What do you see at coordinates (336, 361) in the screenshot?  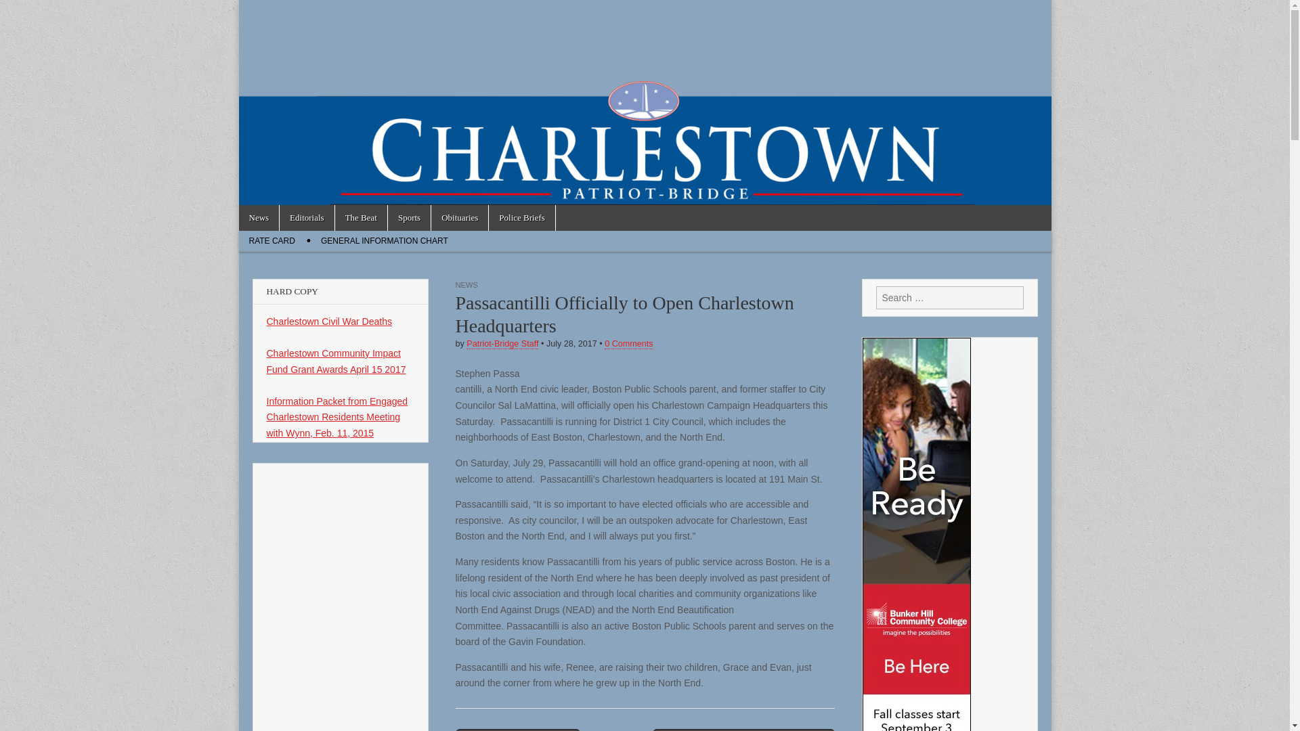 I see `Charlestown Community Impact Fund Grant Awards April 15 2017` at bounding box center [336, 361].